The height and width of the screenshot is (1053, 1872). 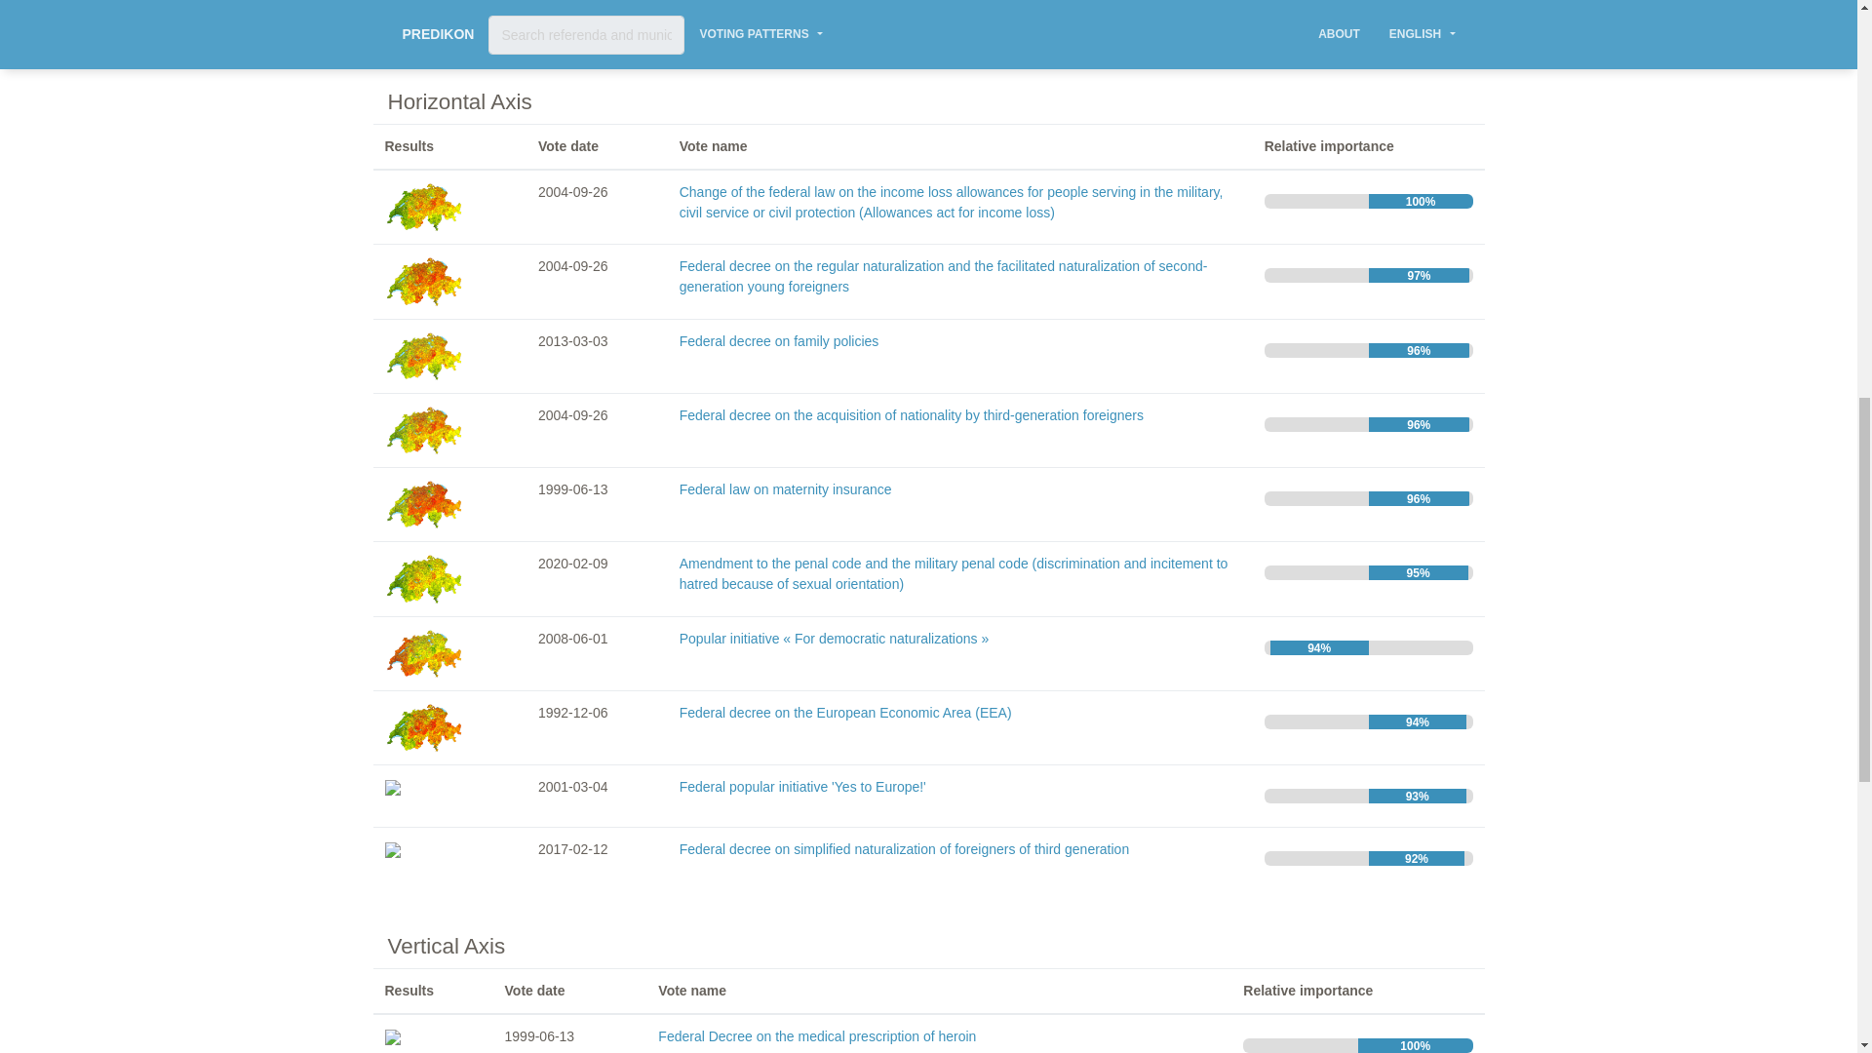 What do you see at coordinates (802, 787) in the screenshot?
I see `Federal popular initiative 'Yes to Europe!'` at bounding box center [802, 787].